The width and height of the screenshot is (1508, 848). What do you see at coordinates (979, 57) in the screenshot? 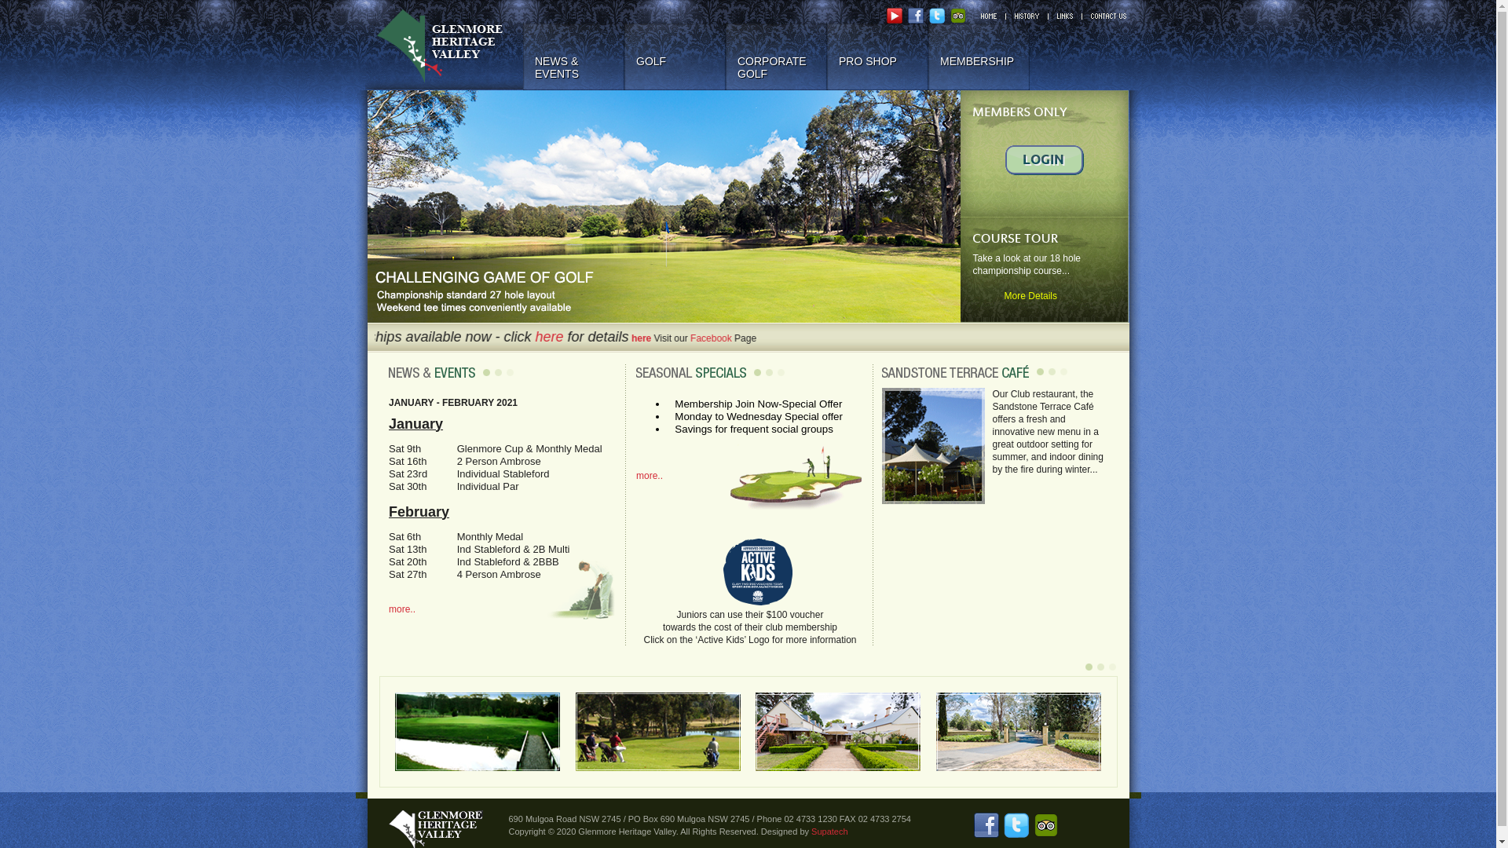
I see `MEMBERSHIP` at bounding box center [979, 57].